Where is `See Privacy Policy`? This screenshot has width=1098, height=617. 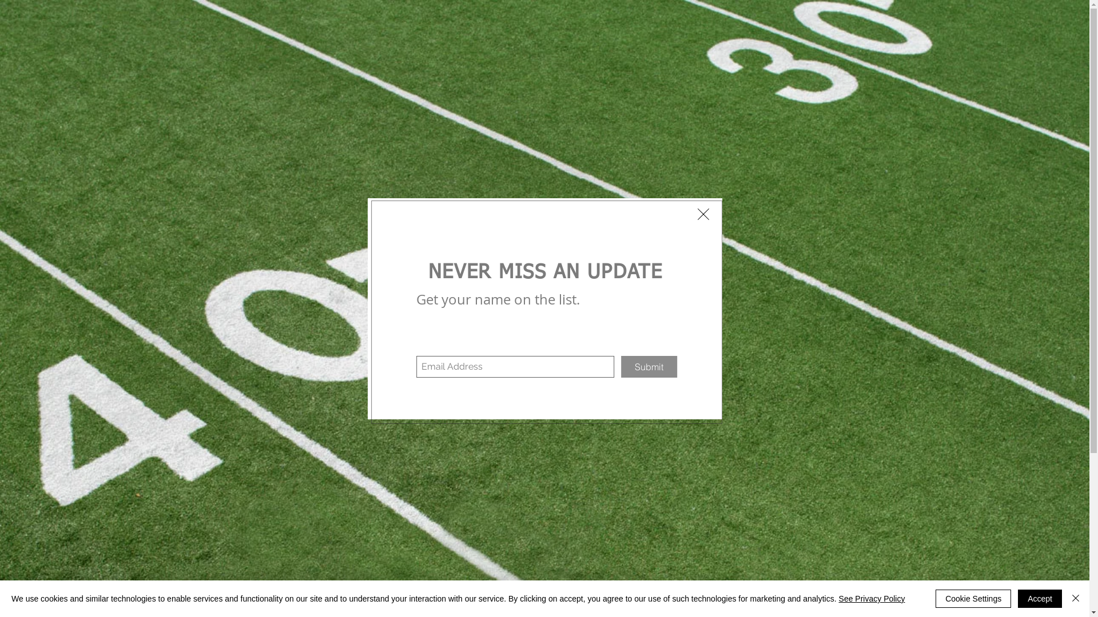
See Privacy Policy is located at coordinates (872, 599).